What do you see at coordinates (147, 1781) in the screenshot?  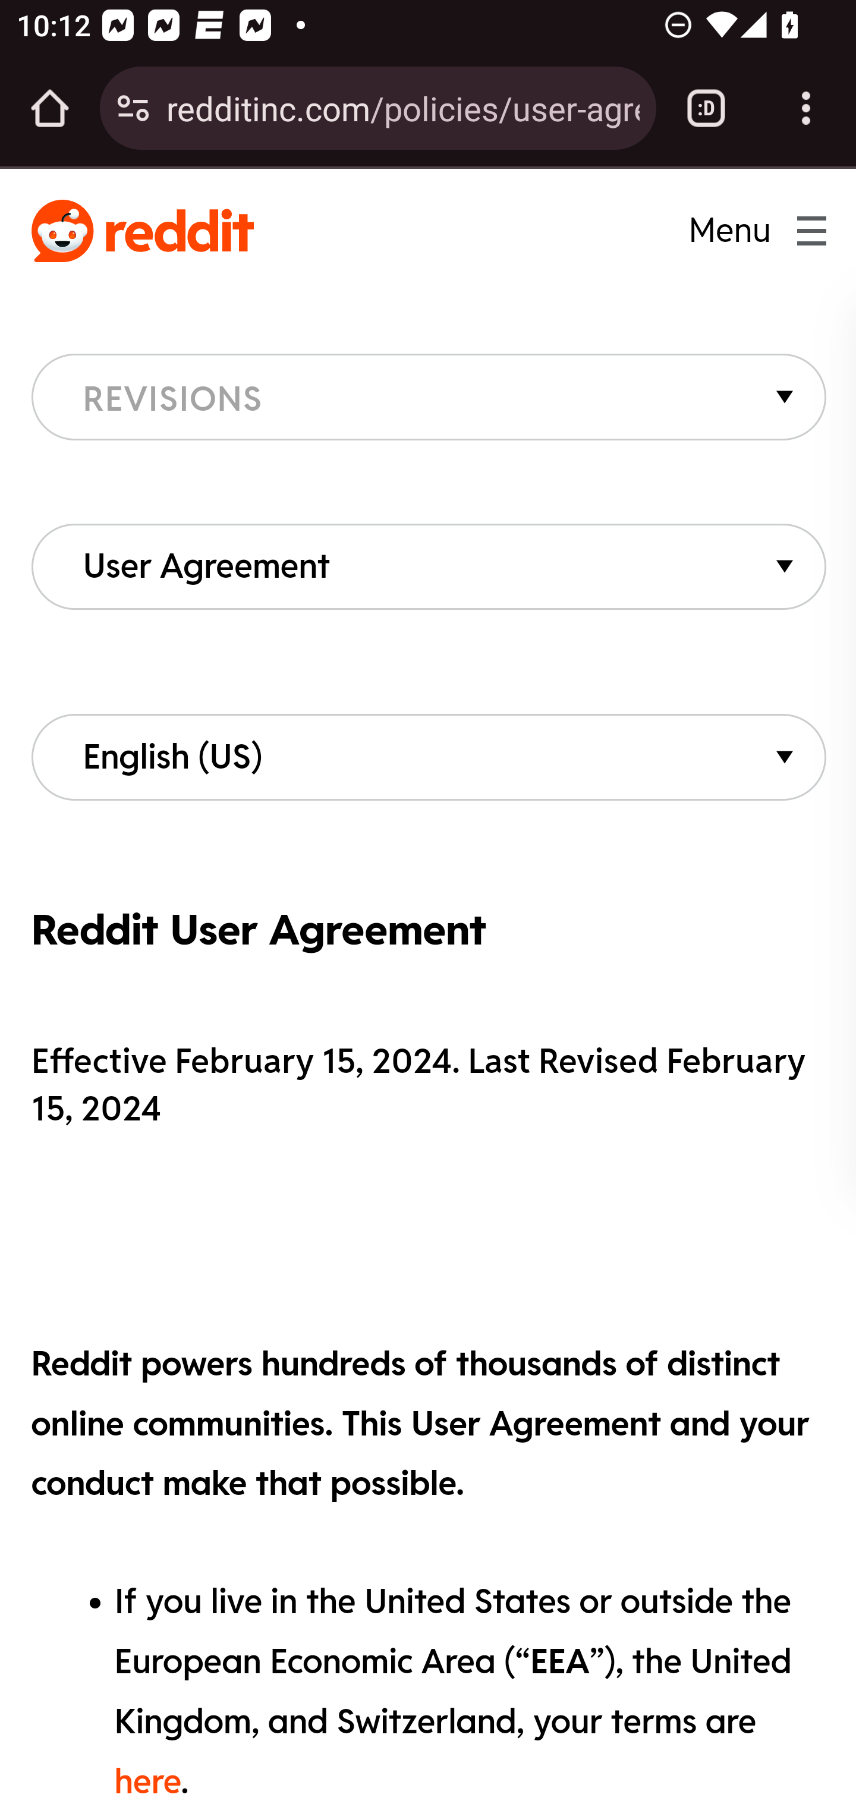 I see `here` at bounding box center [147, 1781].